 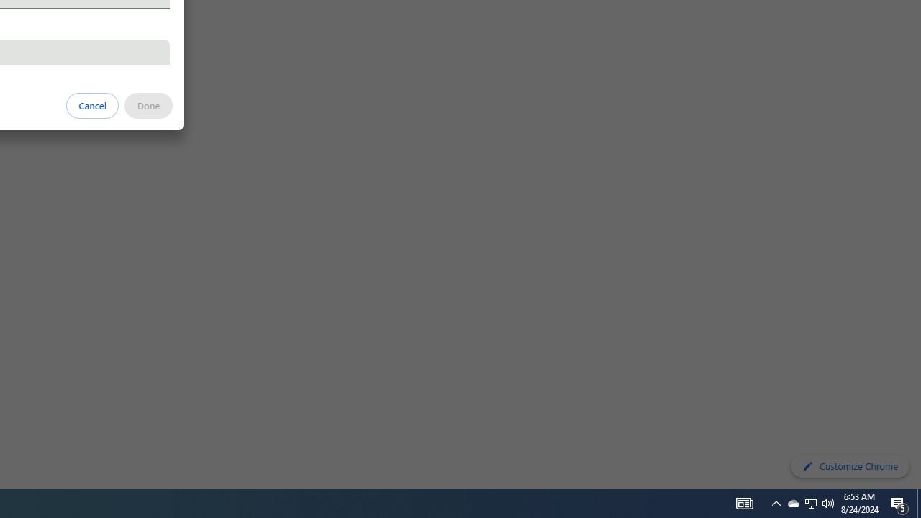 What do you see at coordinates (93, 105) in the screenshot?
I see `Cancel` at bounding box center [93, 105].